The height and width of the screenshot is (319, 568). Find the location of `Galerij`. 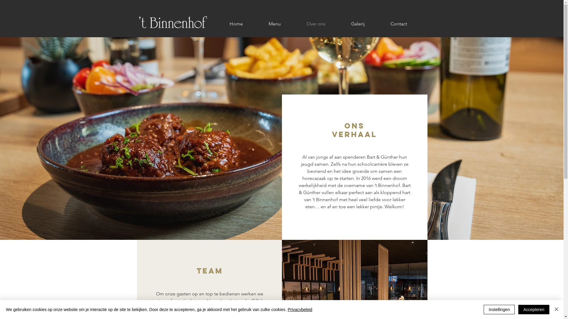

Galerij is located at coordinates (358, 24).